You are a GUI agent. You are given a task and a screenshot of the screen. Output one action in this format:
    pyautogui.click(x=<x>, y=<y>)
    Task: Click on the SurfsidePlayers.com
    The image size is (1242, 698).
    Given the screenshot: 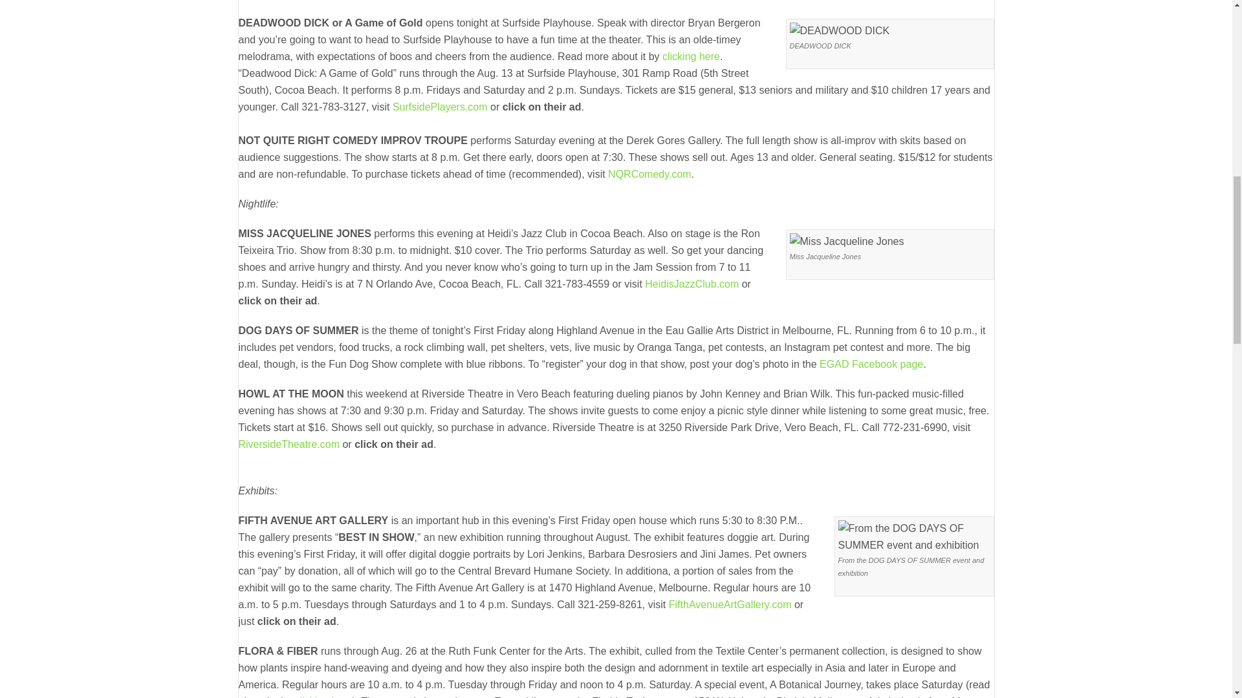 What is the action you would take?
    pyautogui.click(x=440, y=106)
    